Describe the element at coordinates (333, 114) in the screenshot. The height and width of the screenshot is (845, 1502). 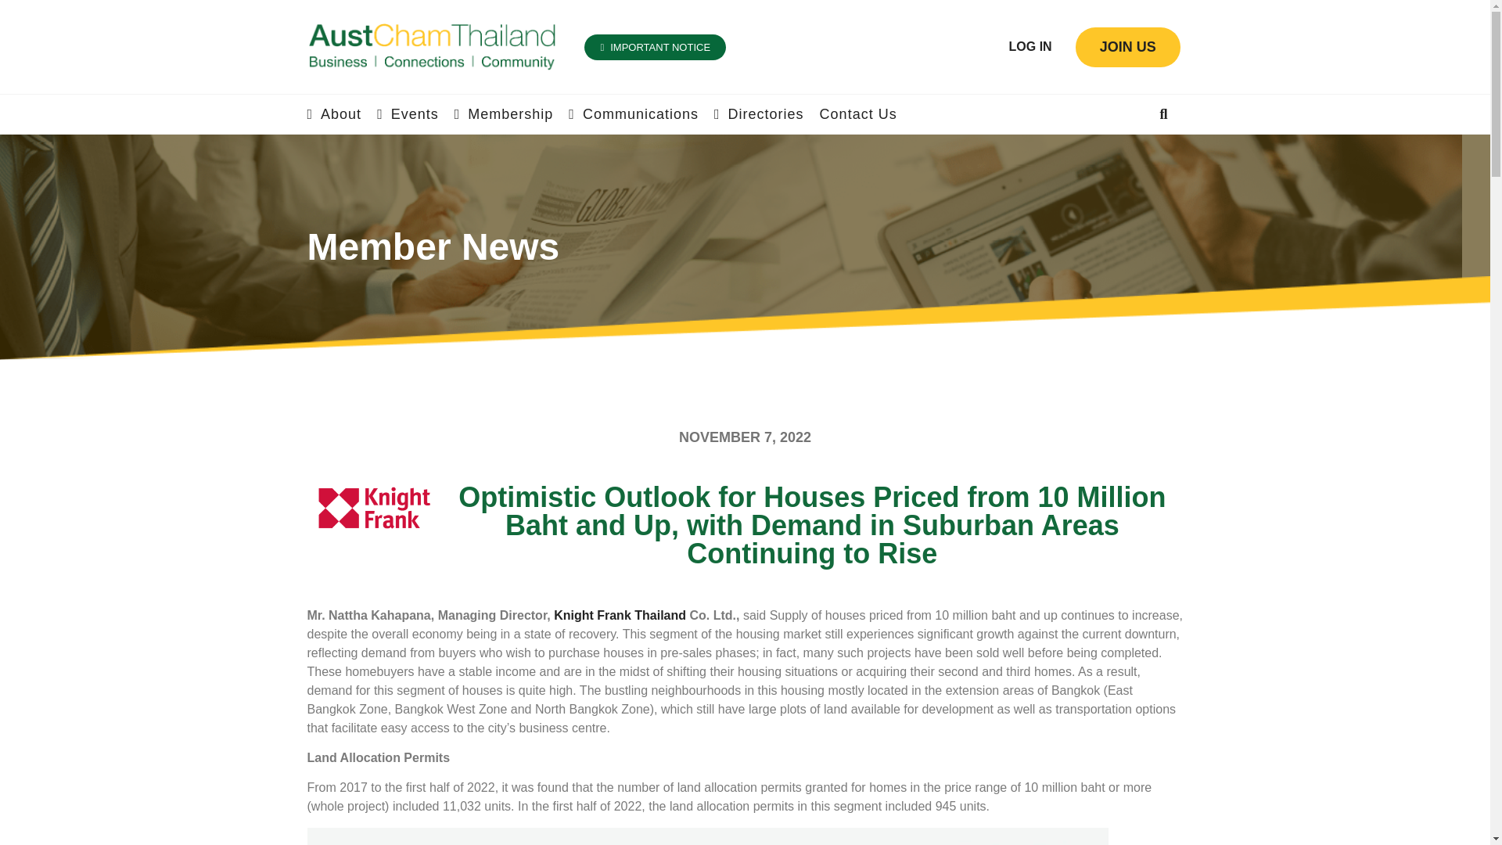
I see `About` at that location.